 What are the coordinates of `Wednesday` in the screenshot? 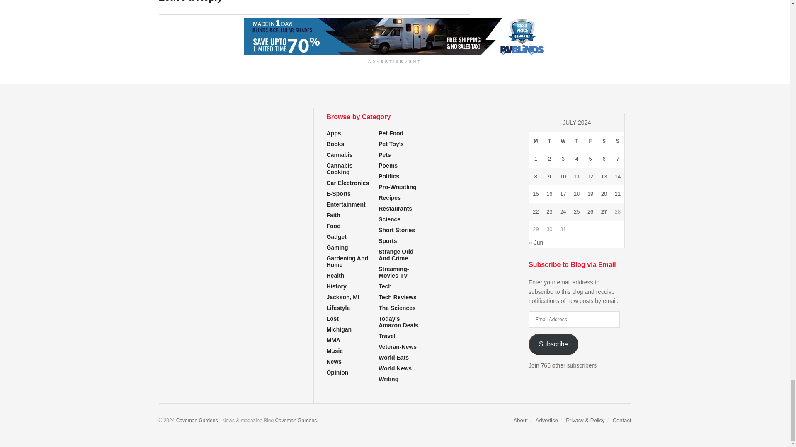 It's located at (563, 141).